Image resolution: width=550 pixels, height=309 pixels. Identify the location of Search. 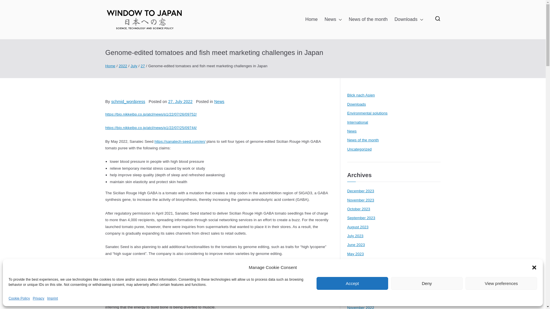
(9, 5).